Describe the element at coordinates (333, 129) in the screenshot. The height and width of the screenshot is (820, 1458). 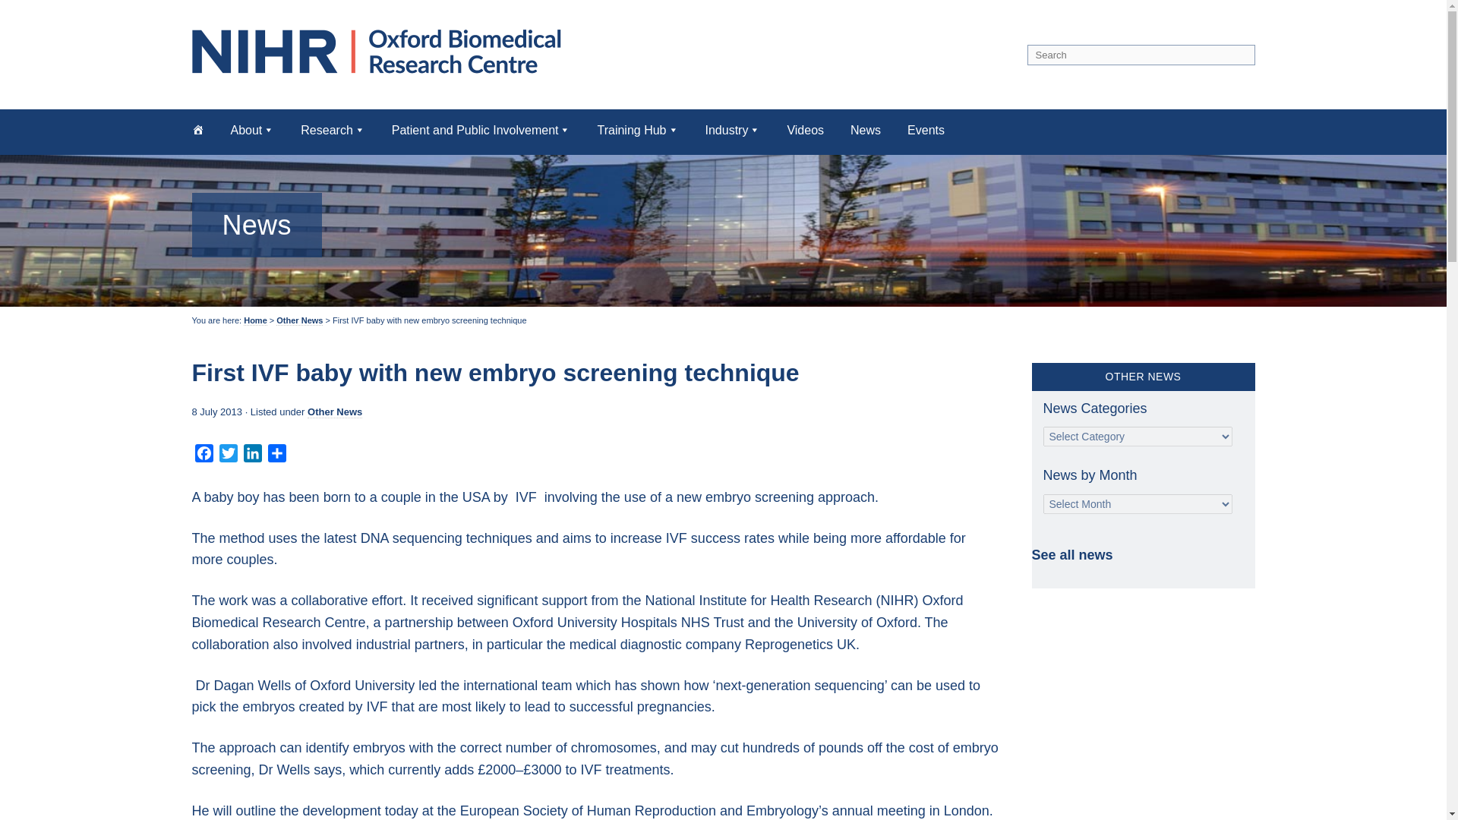
I see `Research` at that location.